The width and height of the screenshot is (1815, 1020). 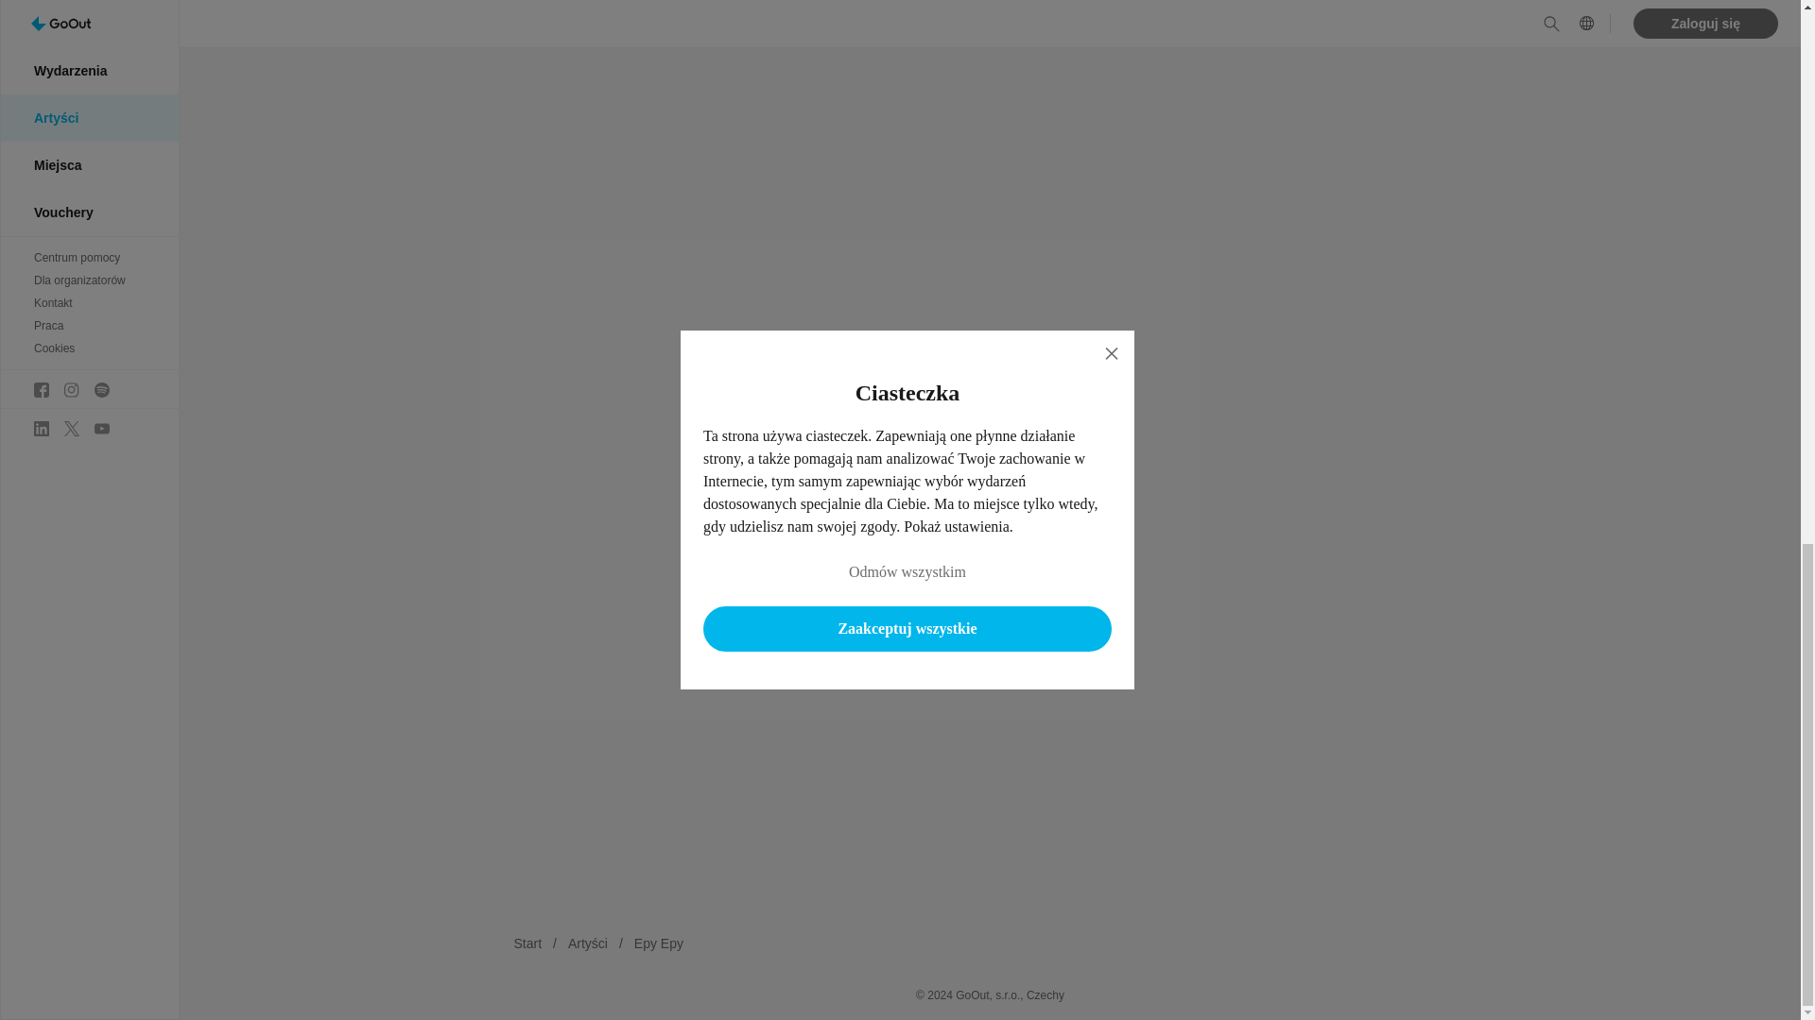 I want to click on Epy Epy, so click(x=658, y=943).